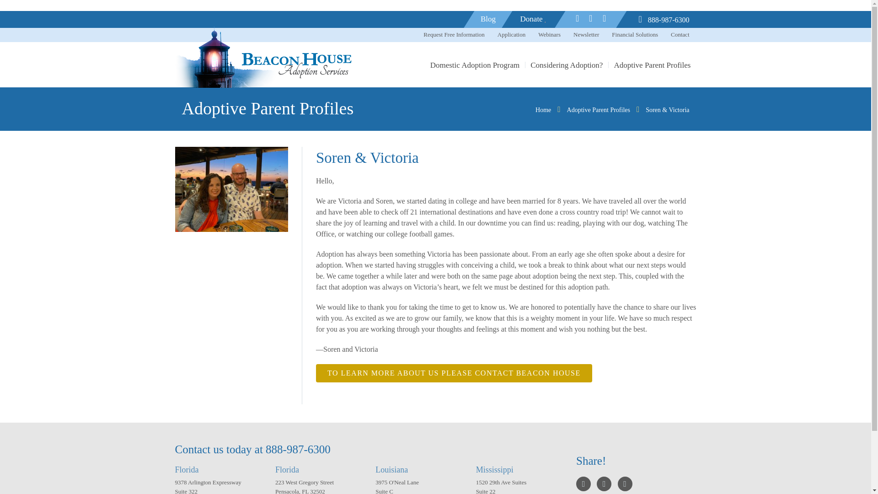 The image size is (878, 494). What do you see at coordinates (534, 19) in the screenshot?
I see `Donate` at bounding box center [534, 19].